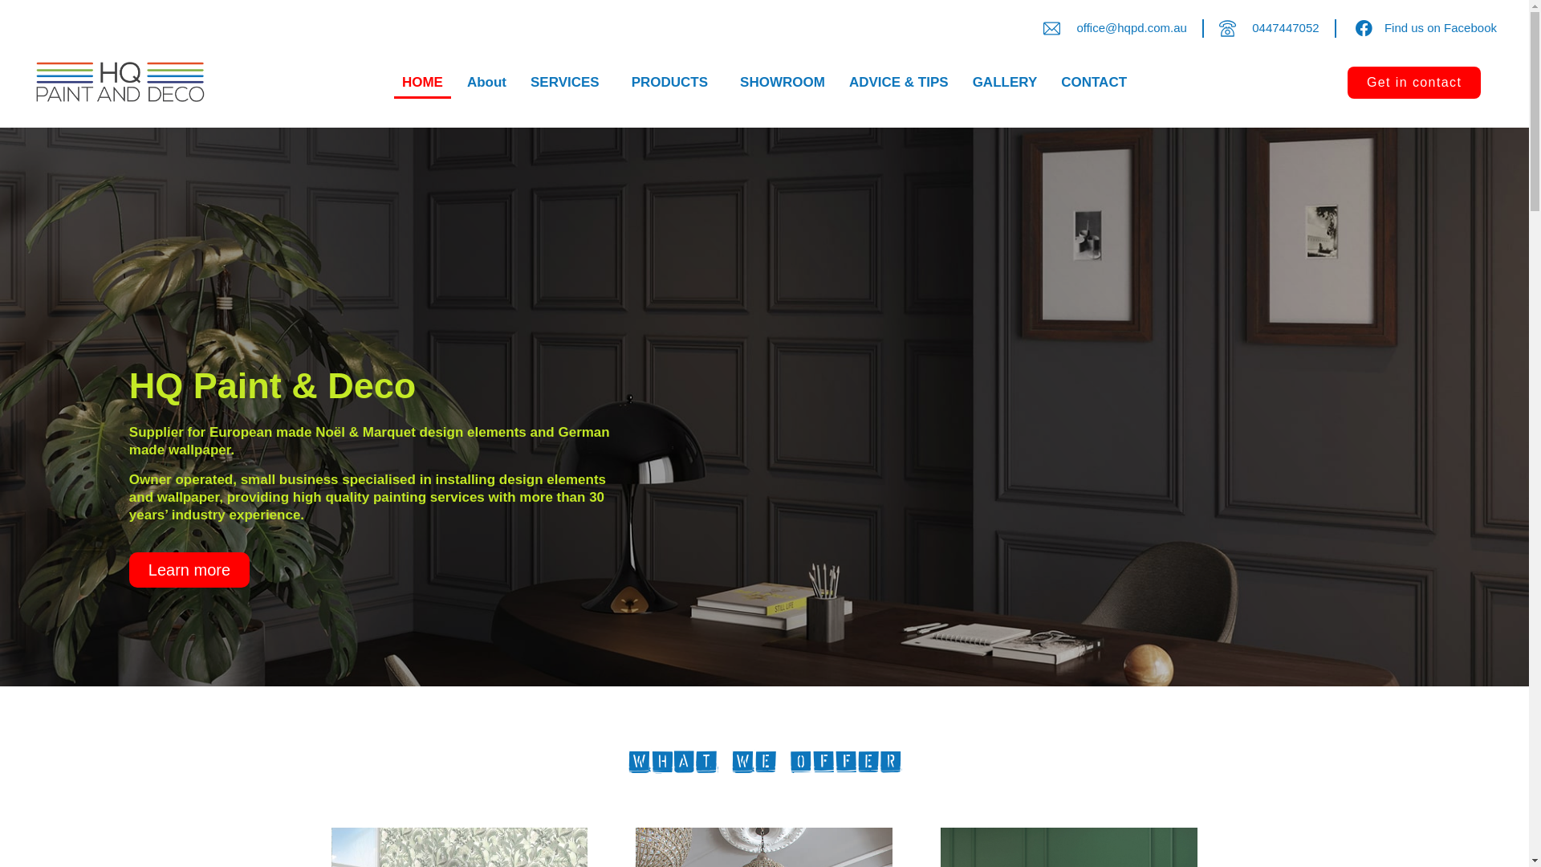 This screenshot has height=867, width=1541. What do you see at coordinates (764, 667) in the screenshot?
I see `Send` at bounding box center [764, 667].